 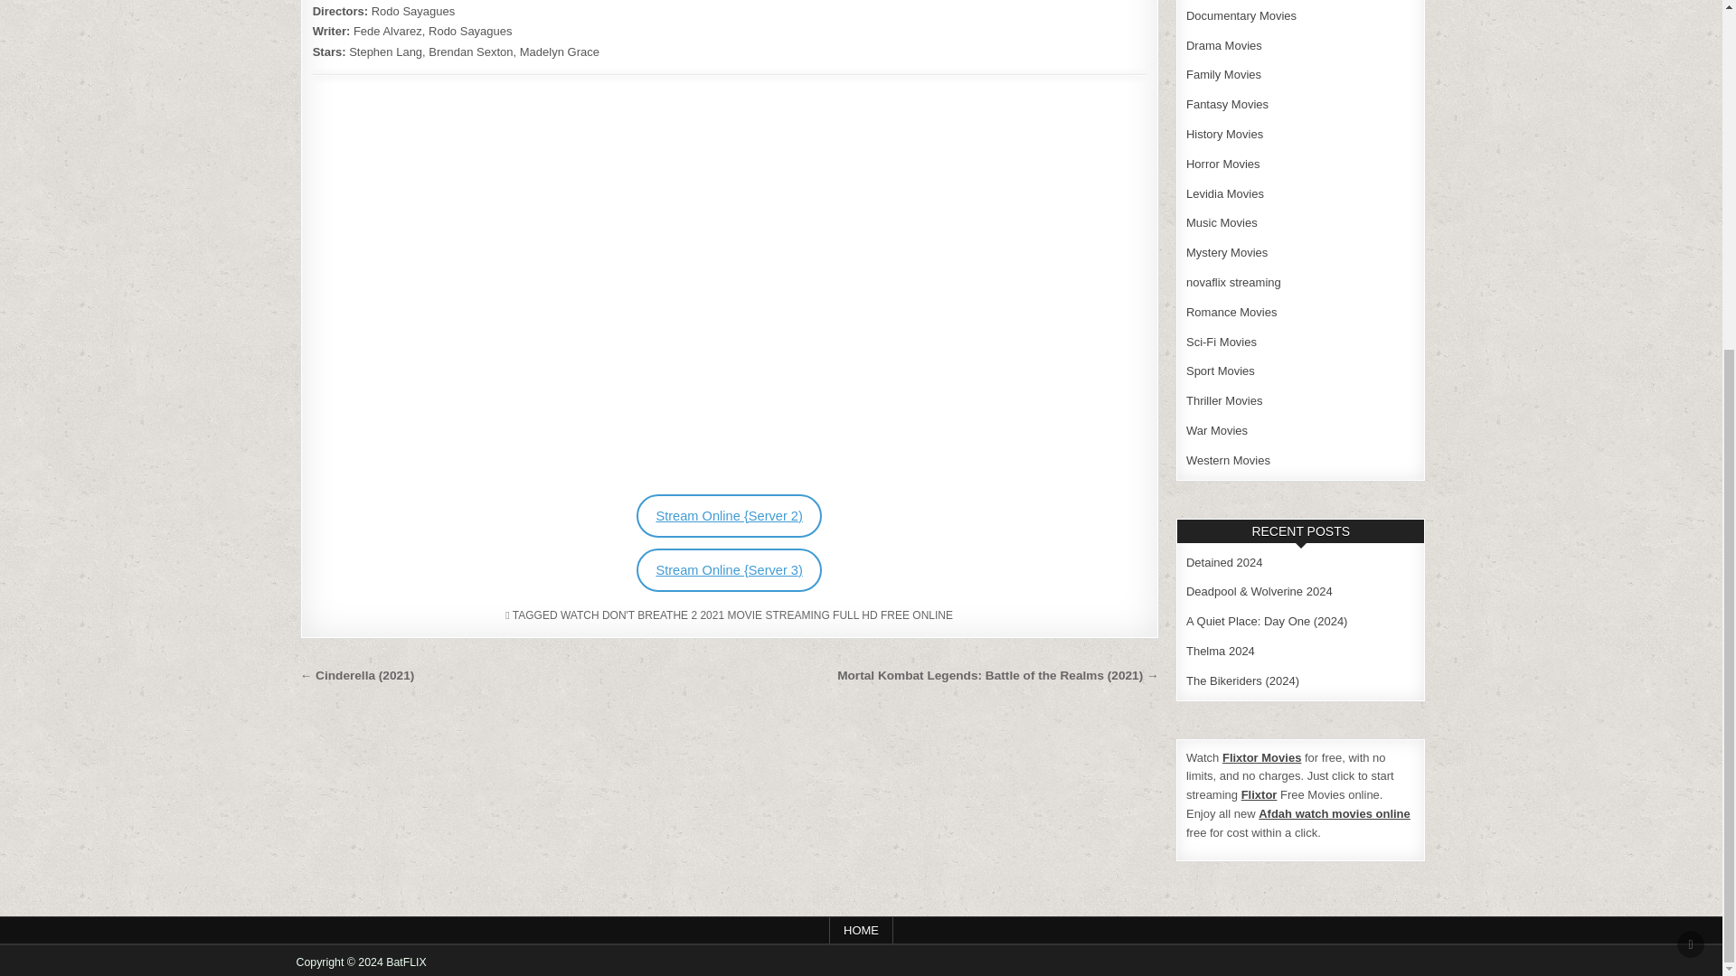 I want to click on SCROLL TO TOP, so click(x=1691, y=408).